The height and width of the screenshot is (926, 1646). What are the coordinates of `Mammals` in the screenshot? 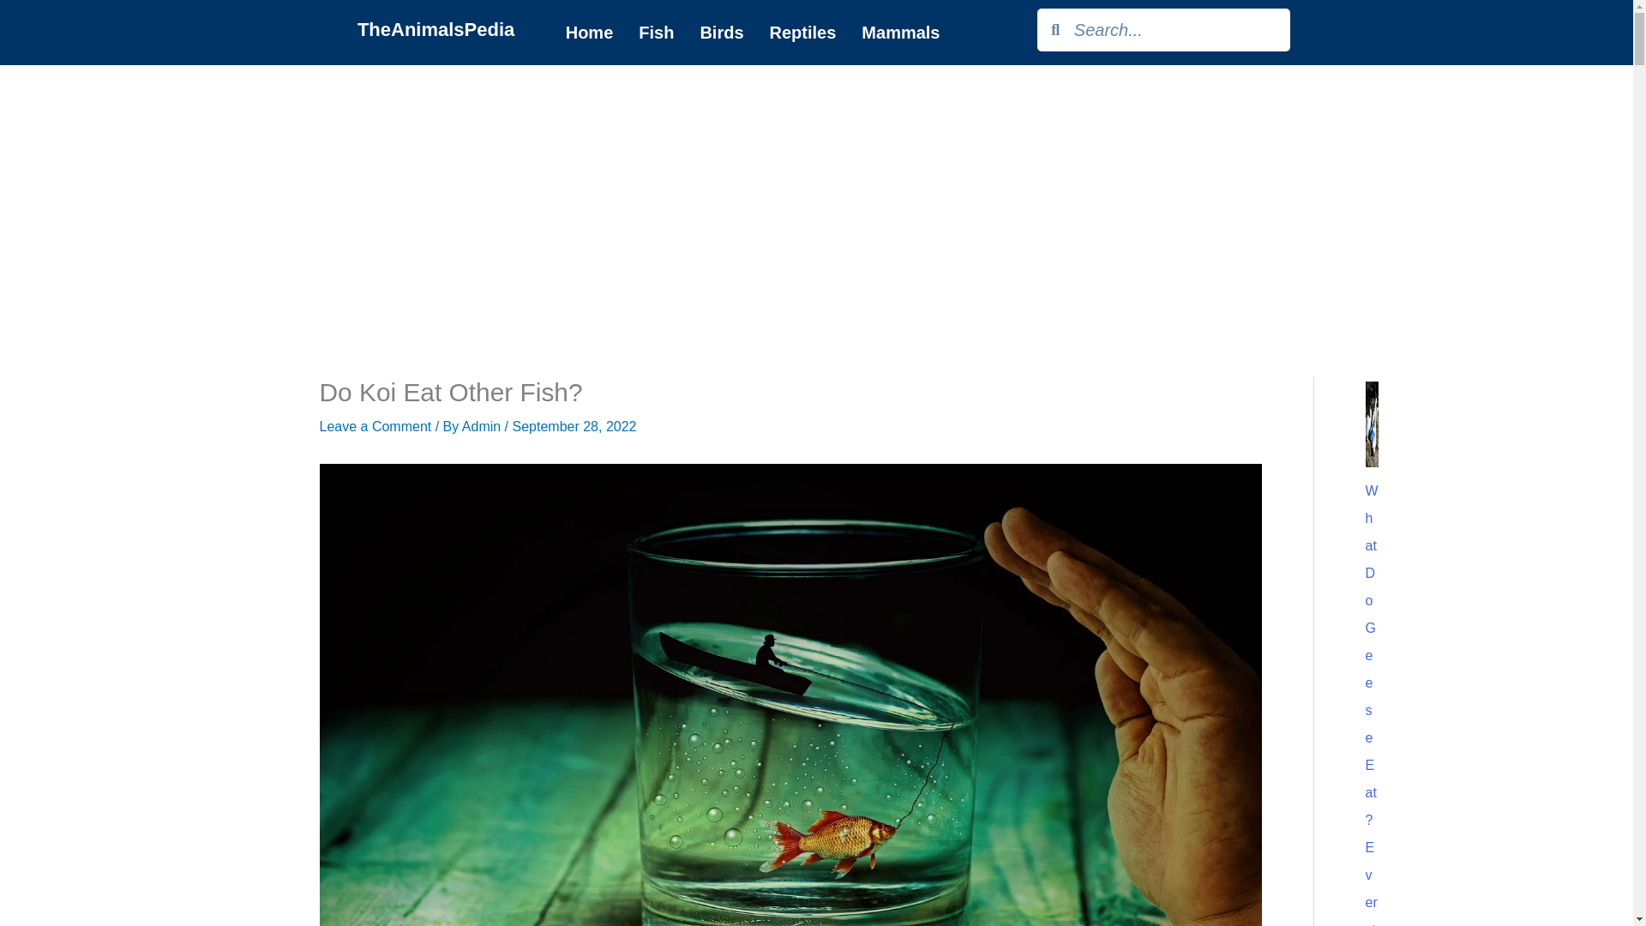 It's located at (900, 32).